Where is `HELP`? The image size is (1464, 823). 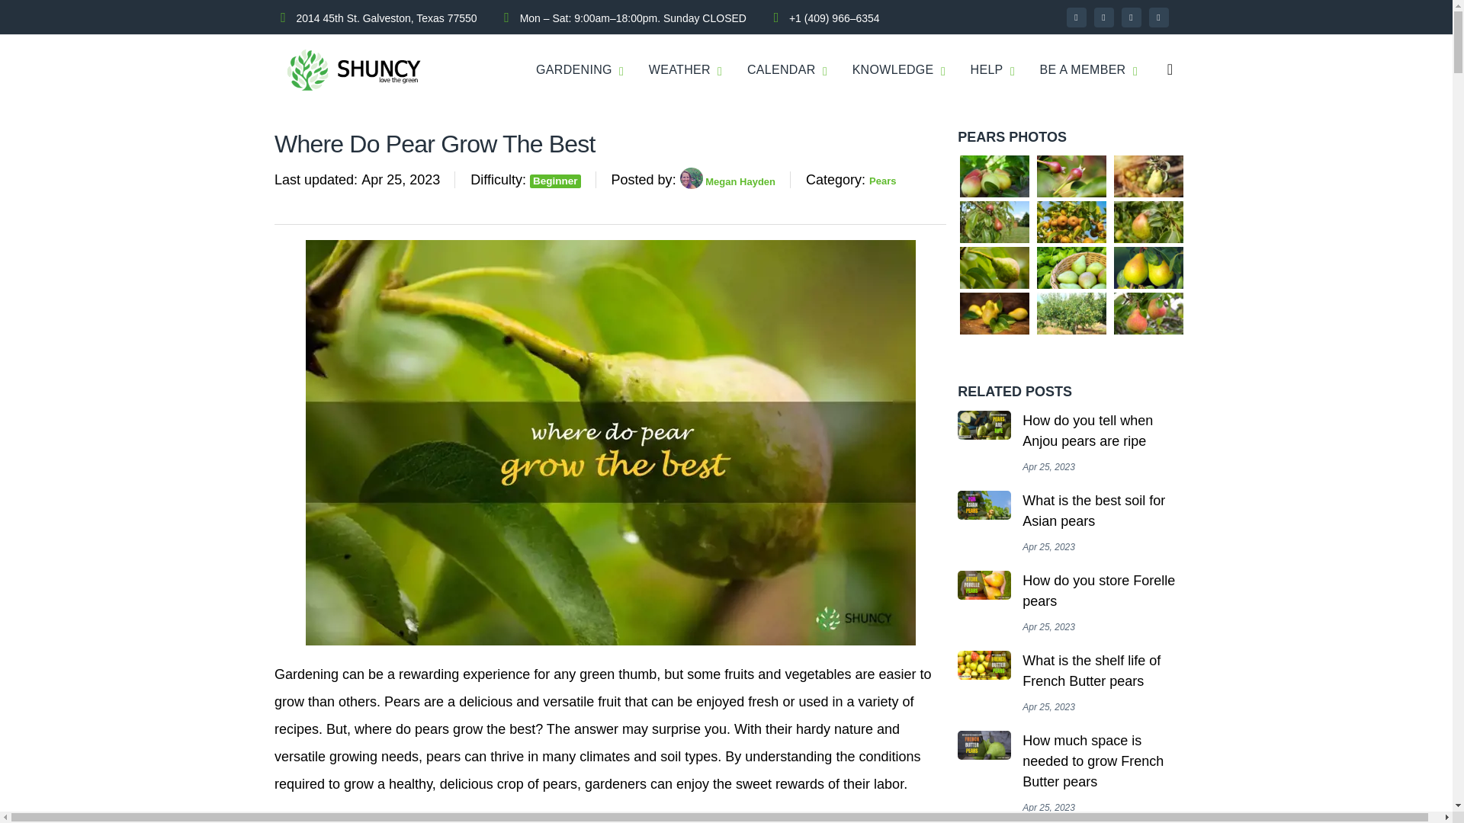 HELP is located at coordinates (987, 70).